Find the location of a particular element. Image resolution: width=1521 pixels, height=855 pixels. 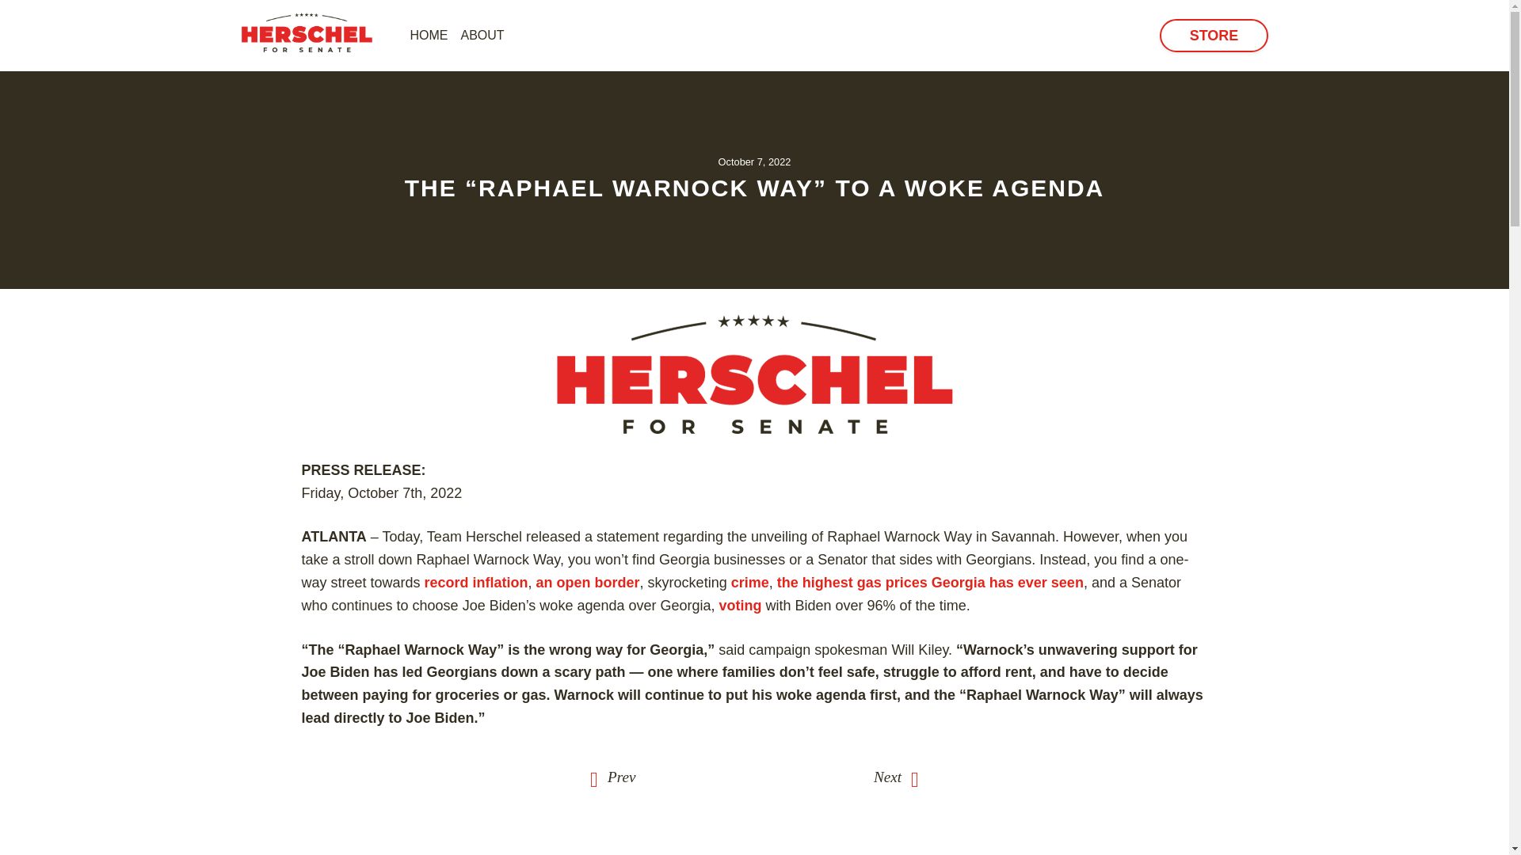

HOME is located at coordinates (429, 35).